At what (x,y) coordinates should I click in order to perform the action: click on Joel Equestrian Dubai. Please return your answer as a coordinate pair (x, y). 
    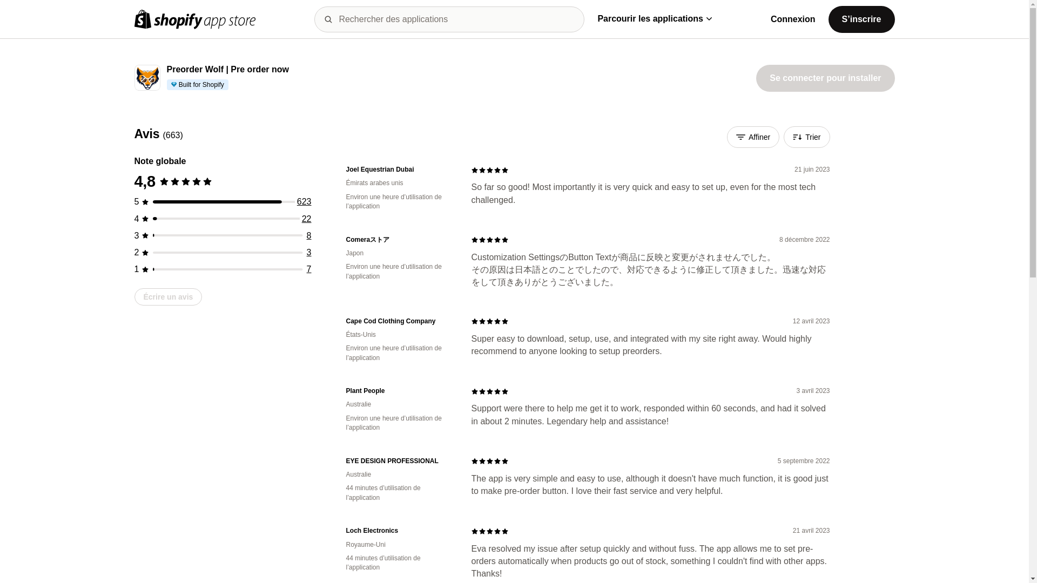
    Looking at the image, I should click on (400, 170).